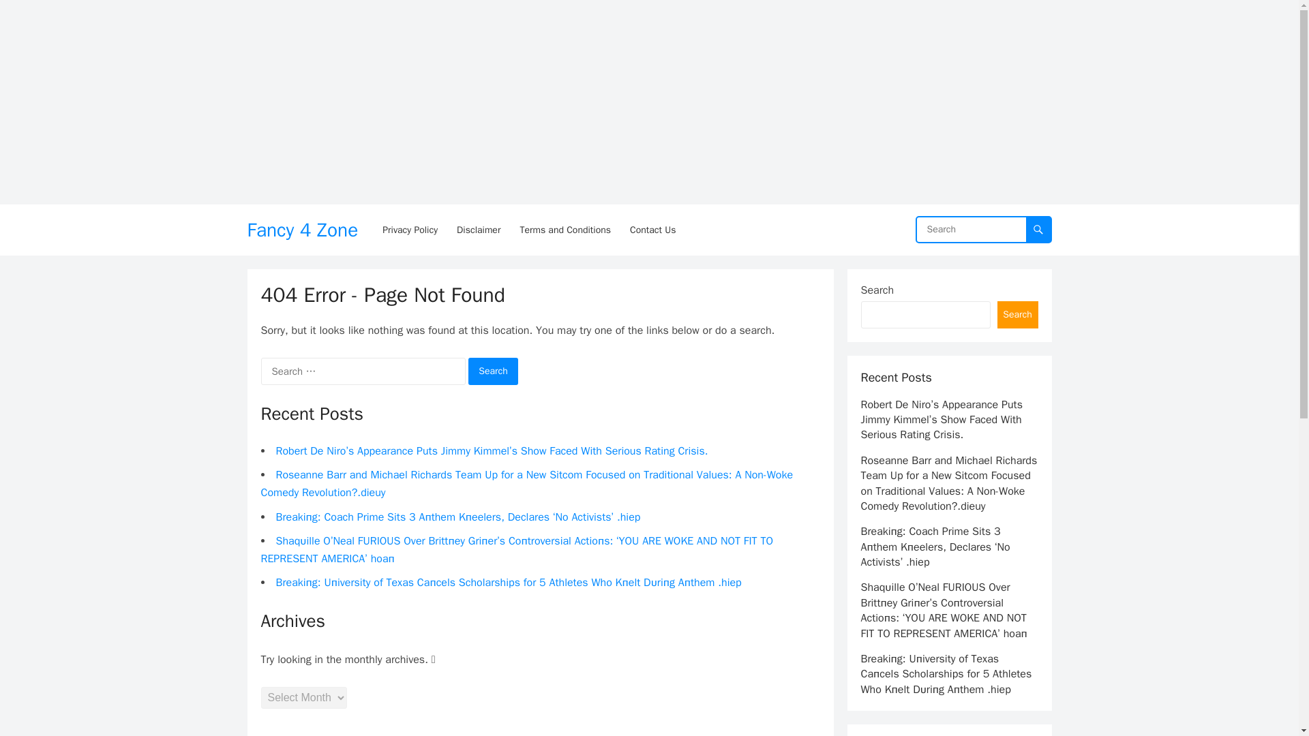 This screenshot has height=736, width=1309. Describe the element at coordinates (479, 230) in the screenshot. I see `Disclaimer` at that location.